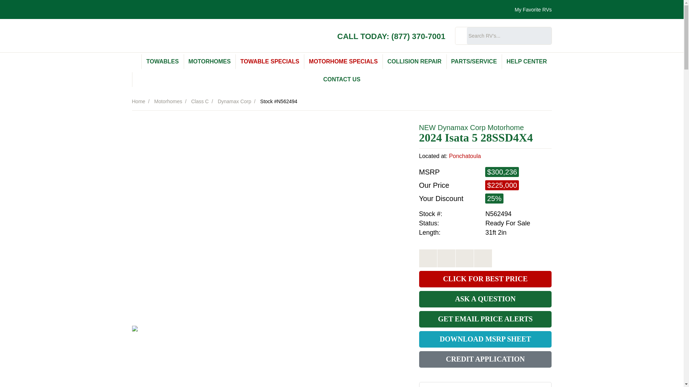 The width and height of the screenshot is (689, 387). I want to click on CLICK FOR BEST PRICE, so click(485, 279).